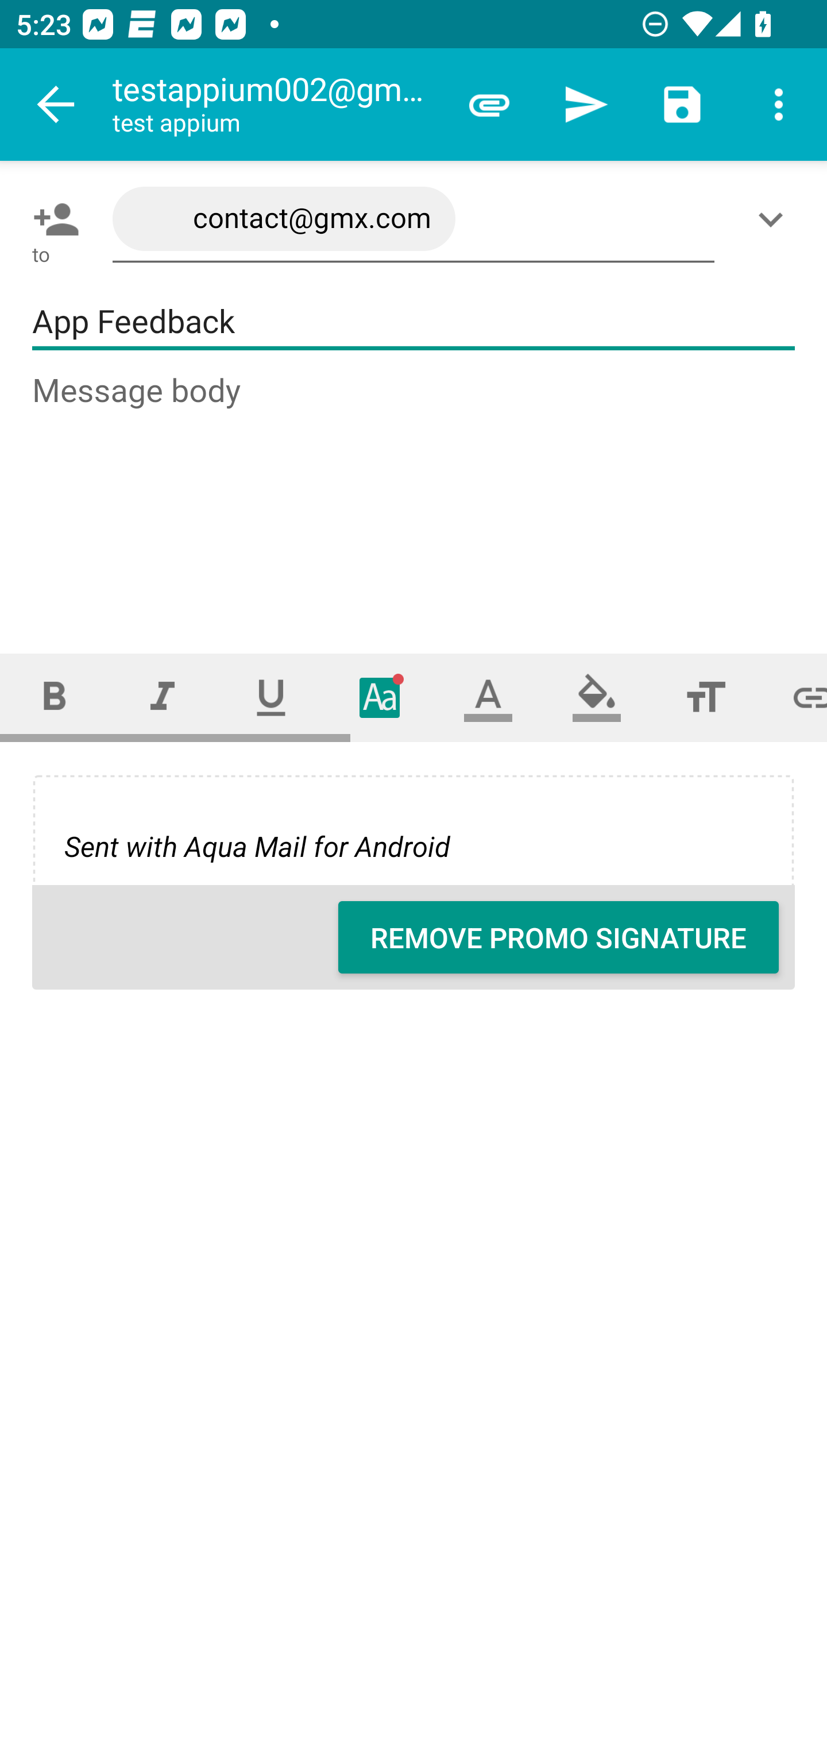 This screenshot has width=827, height=1746. I want to click on Font size, so click(705, 697).